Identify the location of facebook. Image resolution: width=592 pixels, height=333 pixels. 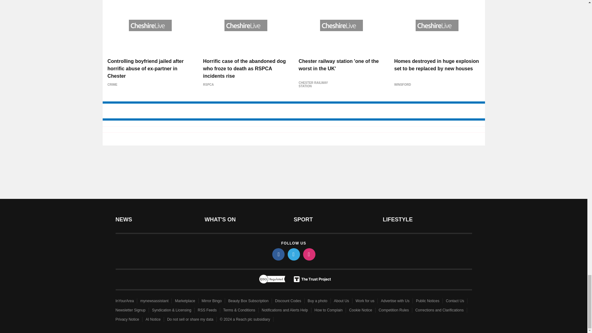
(278, 254).